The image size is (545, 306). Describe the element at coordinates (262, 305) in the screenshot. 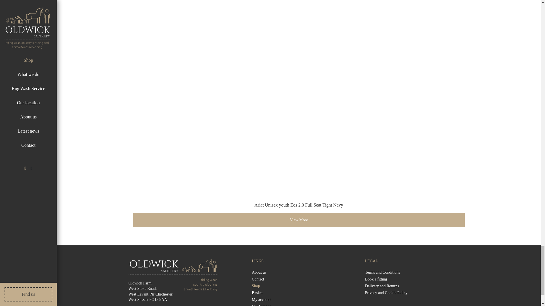

I see `Our location` at that location.